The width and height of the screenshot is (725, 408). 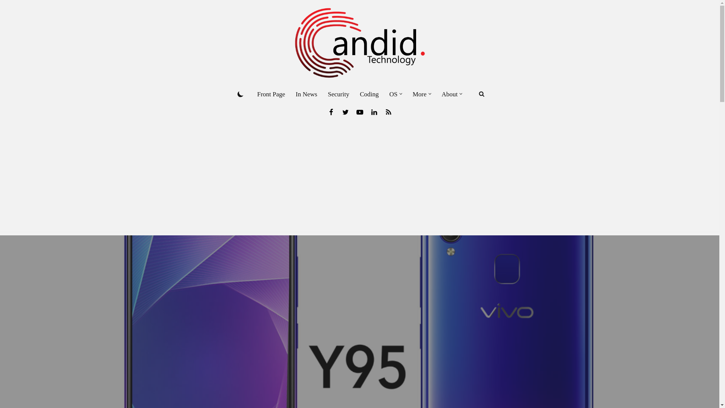 I want to click on News, so click(x=388, y=112).